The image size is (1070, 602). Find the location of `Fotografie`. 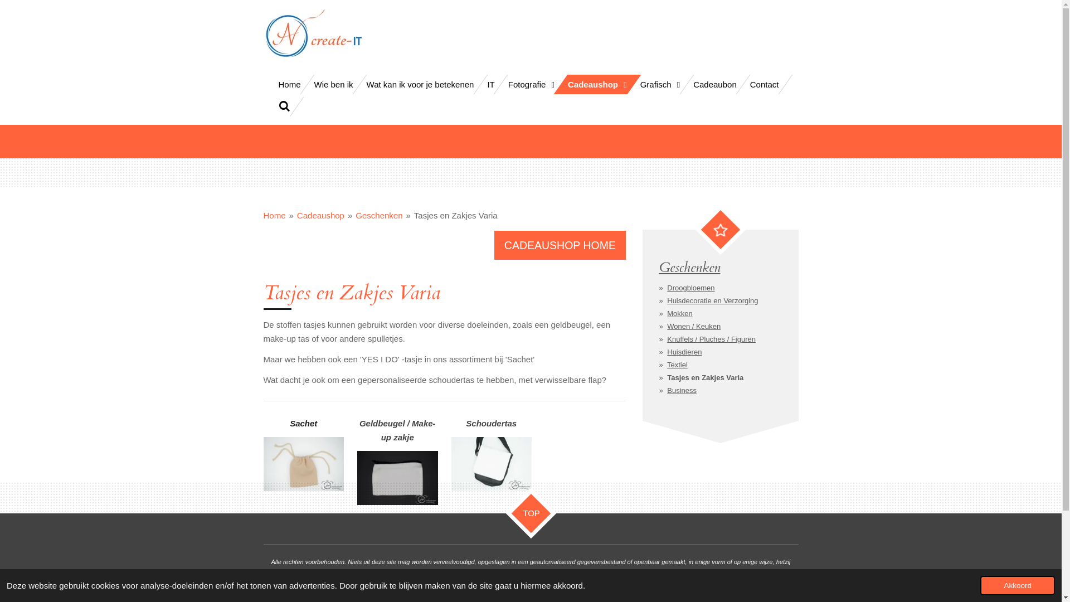

Fotografie is located at coordinates (532, 85).